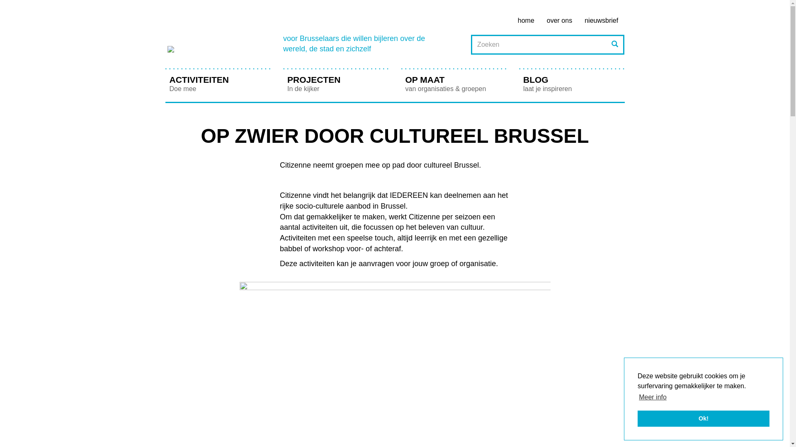  What do you see at coordinates (601, 21) in the screenshot?
I see `nieuwsbrief` at bounding box center [601, 21].